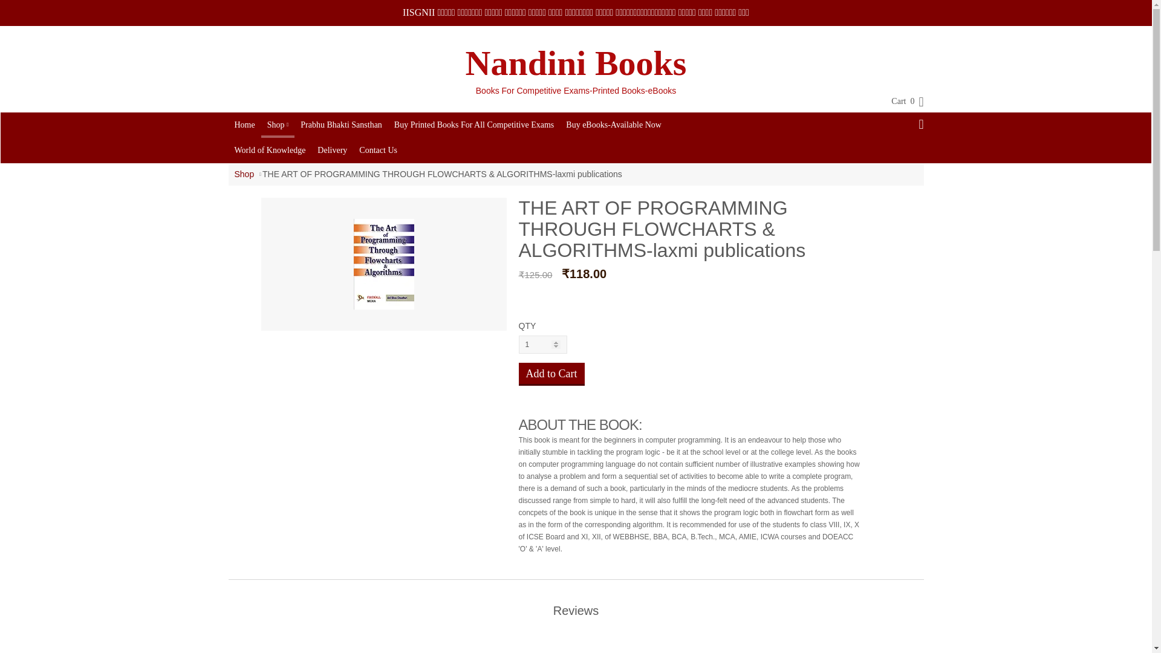  I want to click on Nandini Books, so click(576, 63).